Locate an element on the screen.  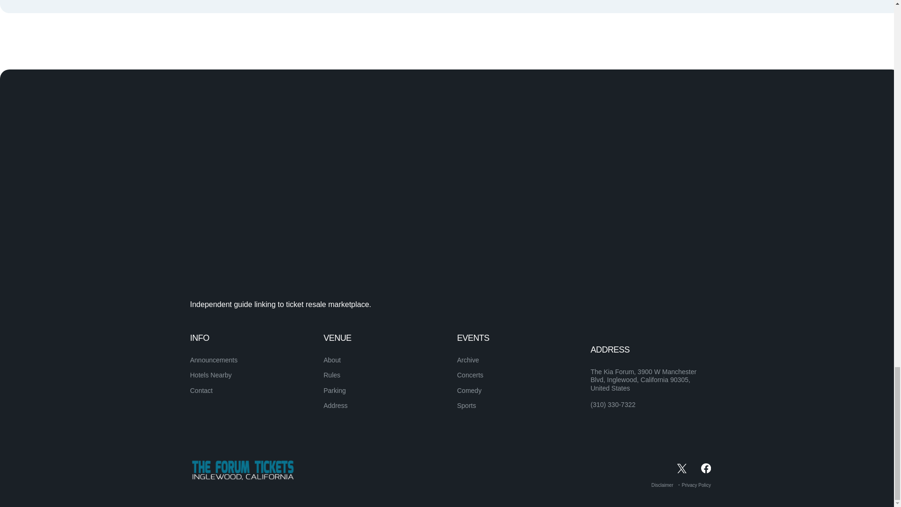
Disclaimer is located at coordinates (662, 485).